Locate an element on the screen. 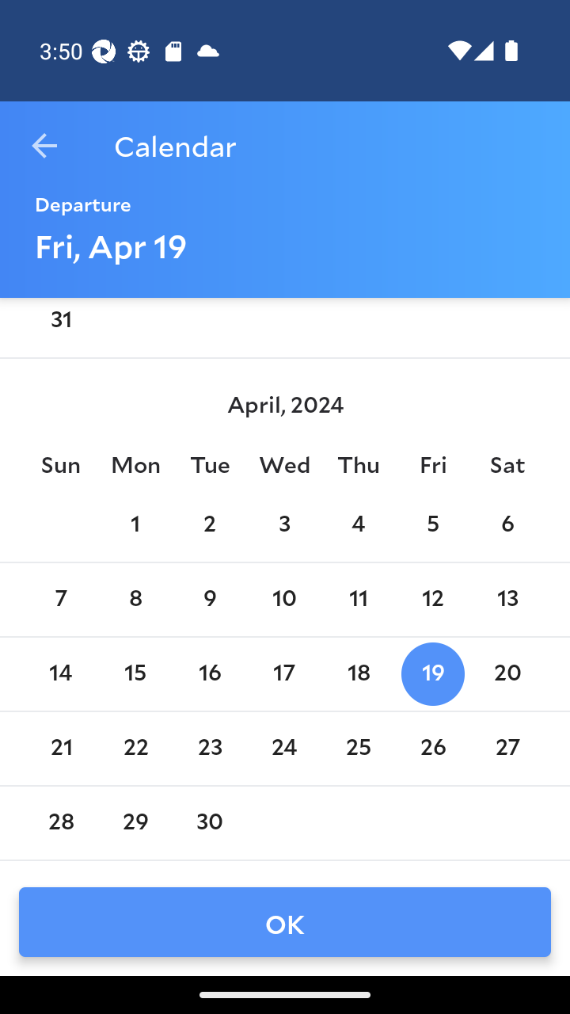 The height and width of the screenshot is (1014, 570). 13 is located at coordinates (507, 599).